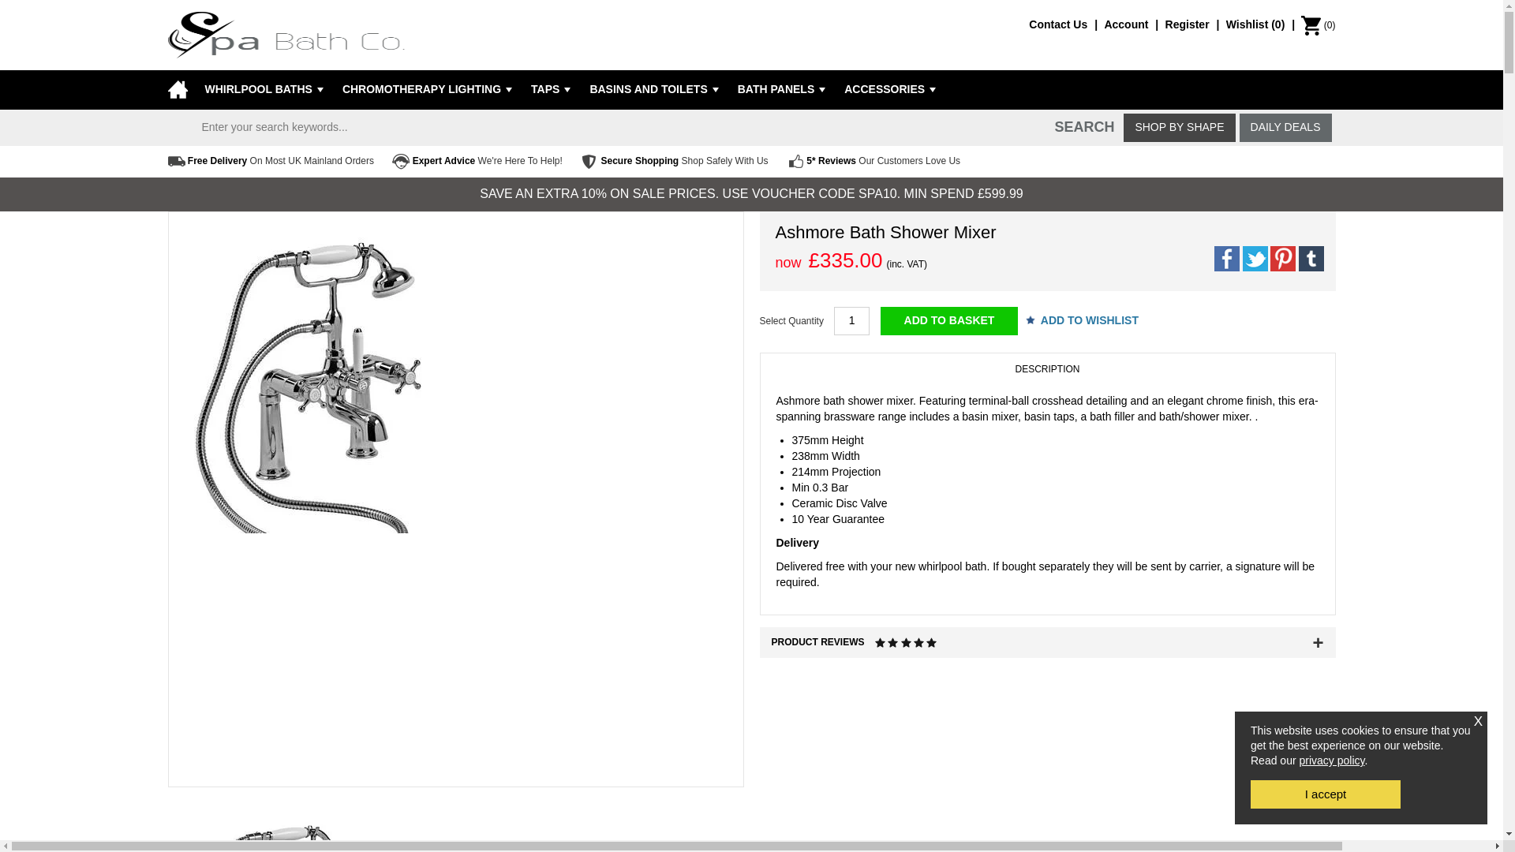 This screenshot has height=852, width=1515. I want to click on WHIRLPOOL BATHS, so click(267, 88).